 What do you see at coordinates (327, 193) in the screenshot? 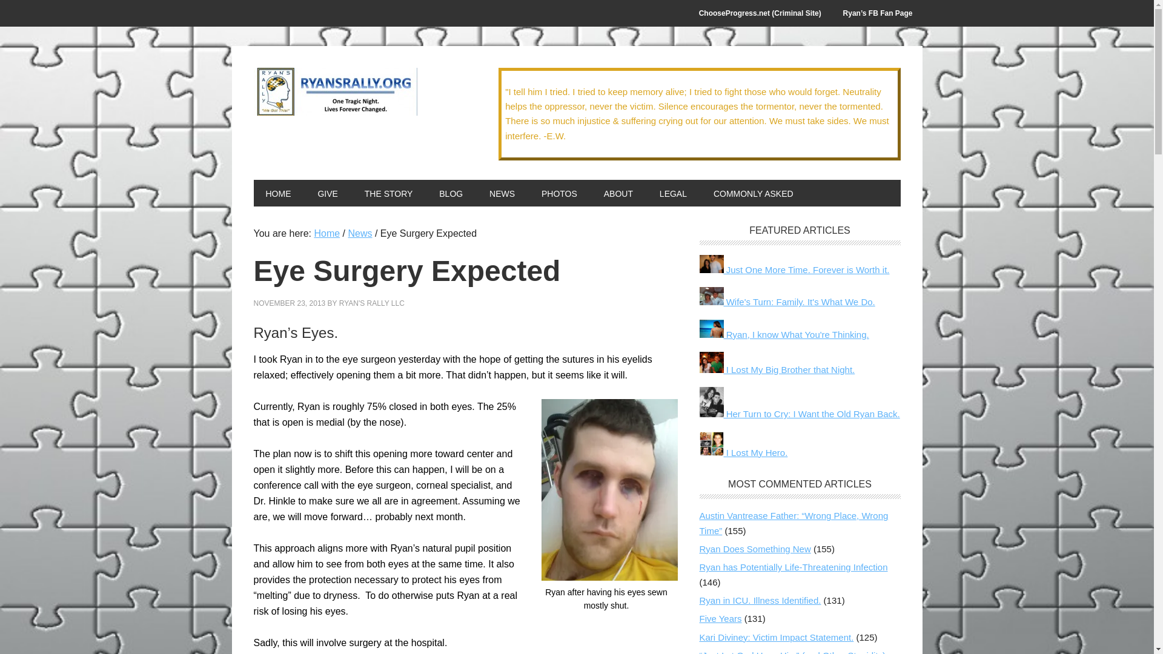
I see `GIVE` at bounding box center [327, 193].